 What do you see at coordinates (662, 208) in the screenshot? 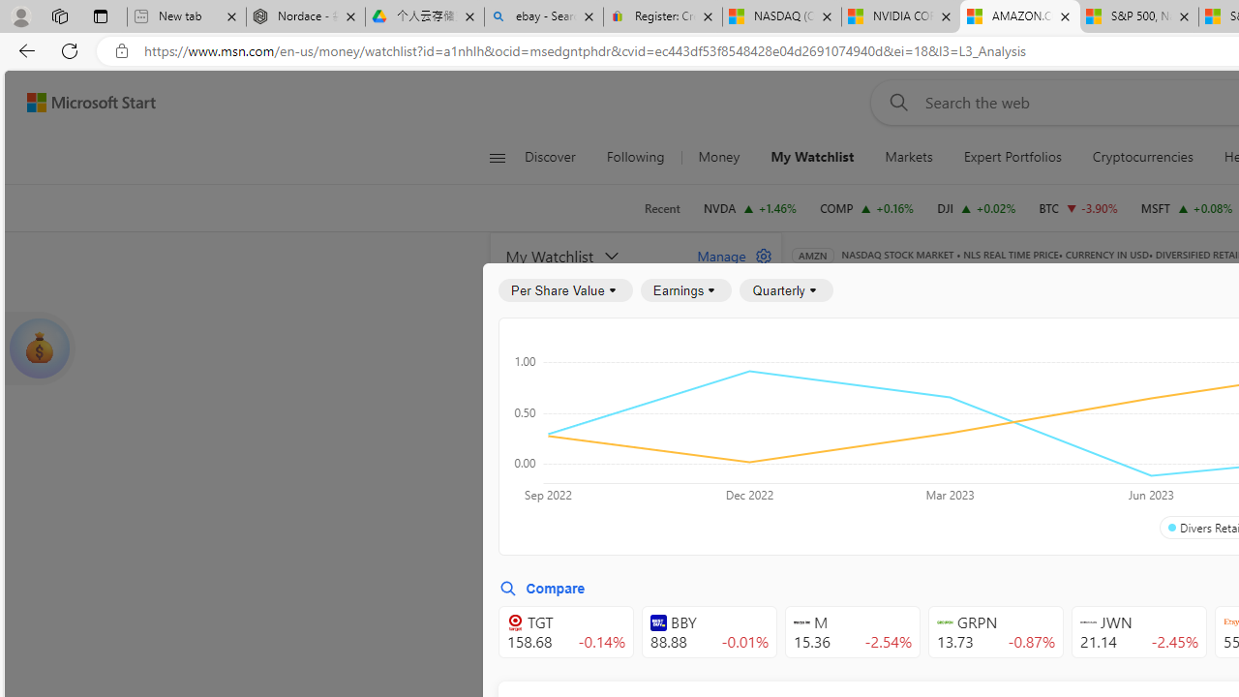
I see `Recent` at bounding box center [662, 208].